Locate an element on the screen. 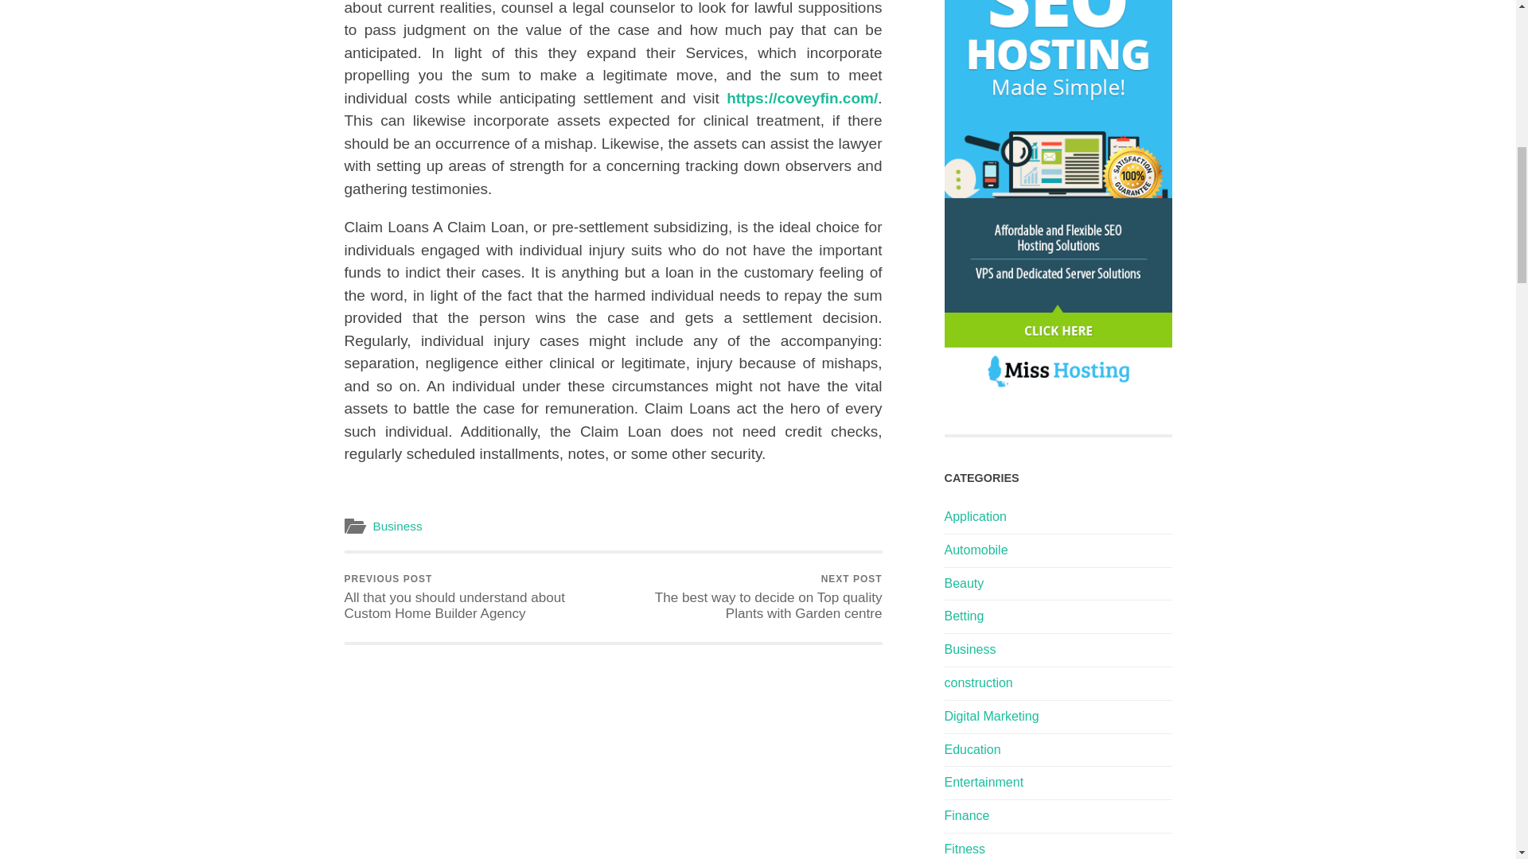 This screenshot has width=1528, height=859. Fitness is located at coordinates (965, 849).